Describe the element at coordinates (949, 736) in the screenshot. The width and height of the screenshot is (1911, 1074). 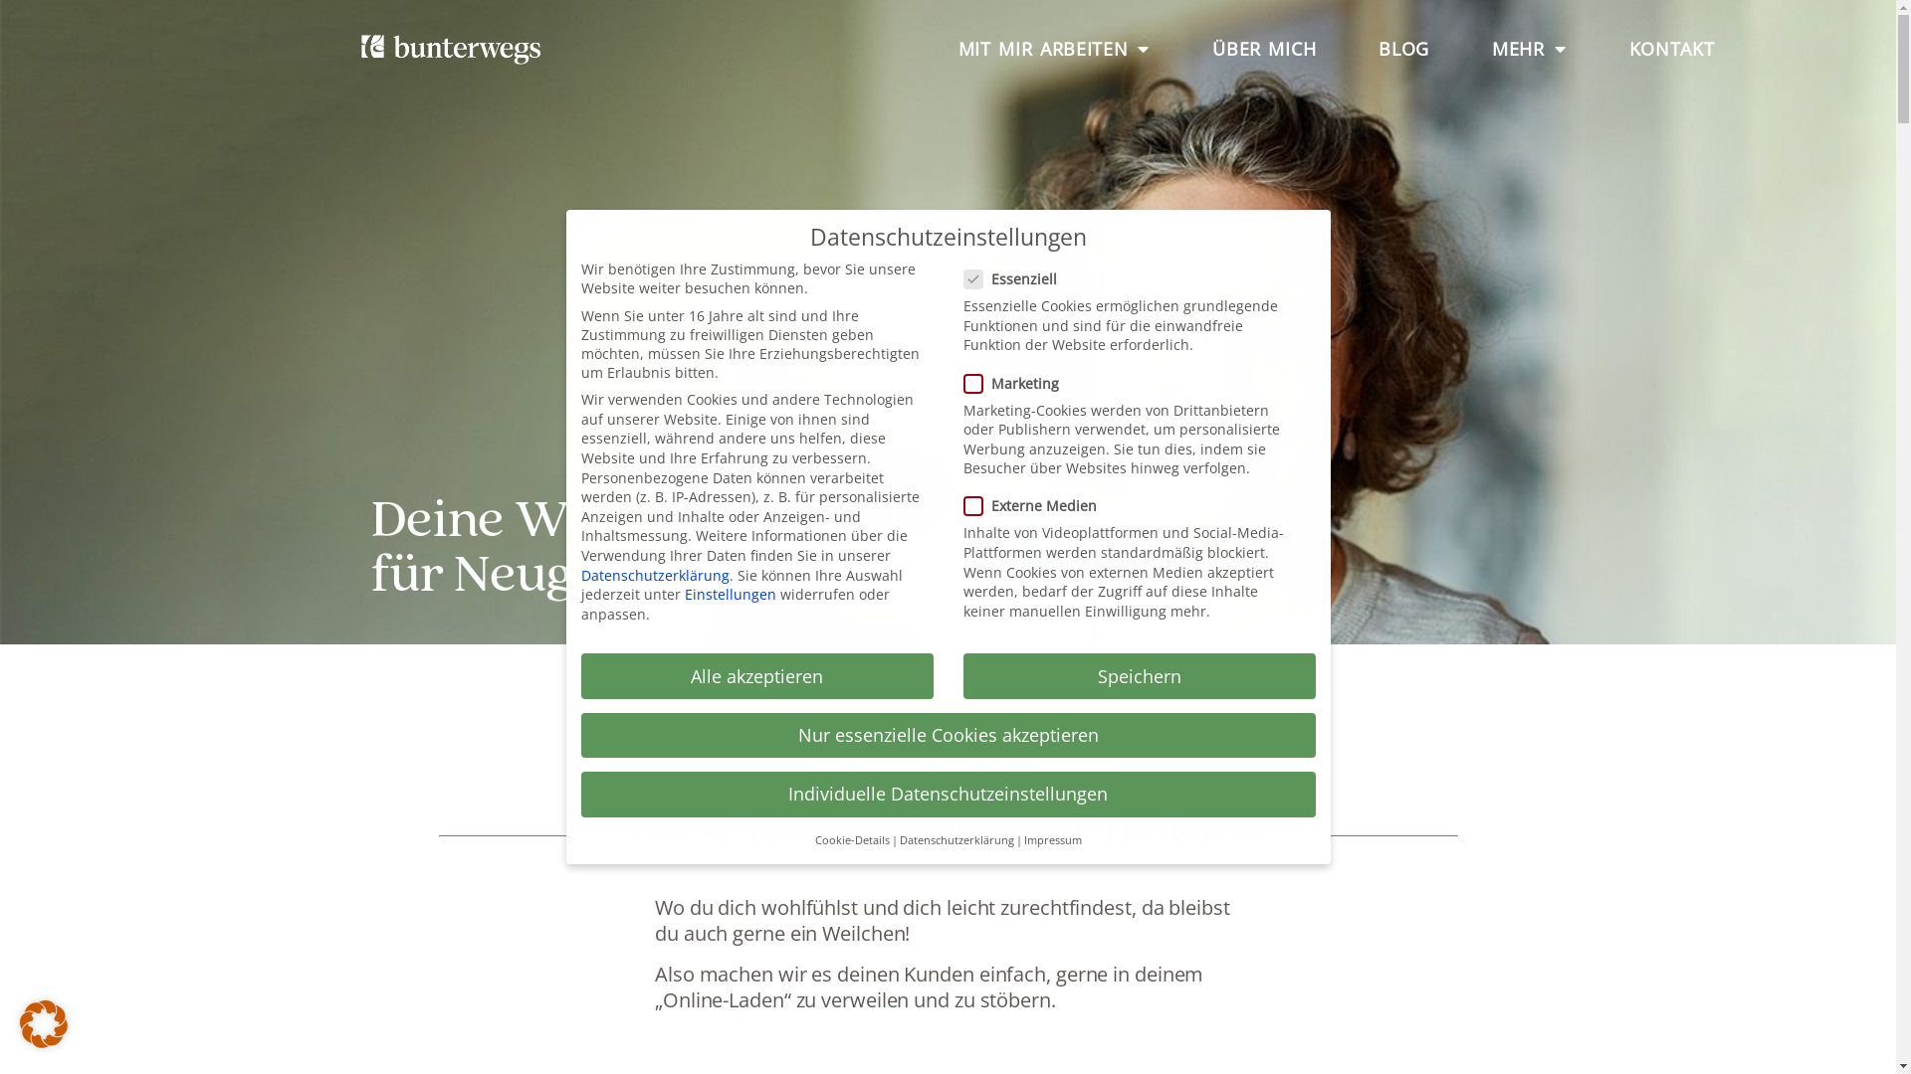
I see `Nur essenzielle Cookies akzeptieren` at that location.